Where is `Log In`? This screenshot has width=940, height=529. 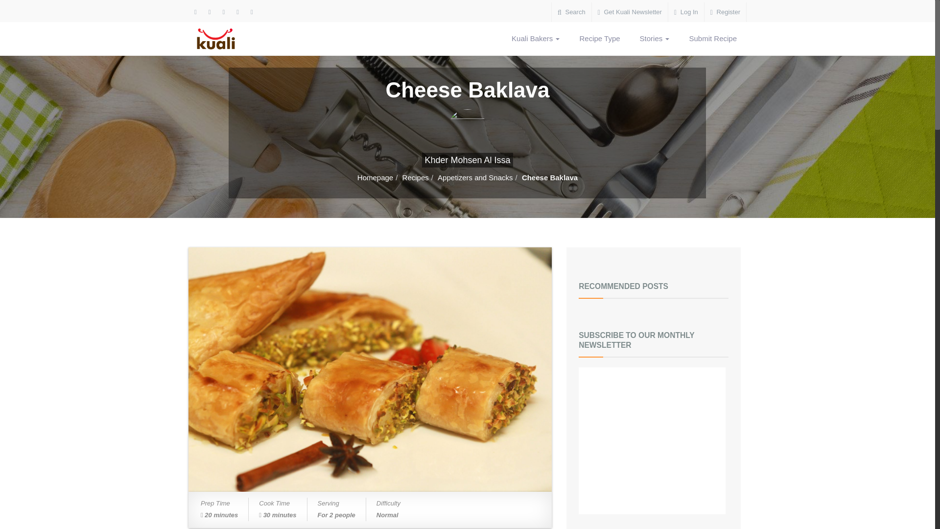 Log In is located at coordinates (686, 12).